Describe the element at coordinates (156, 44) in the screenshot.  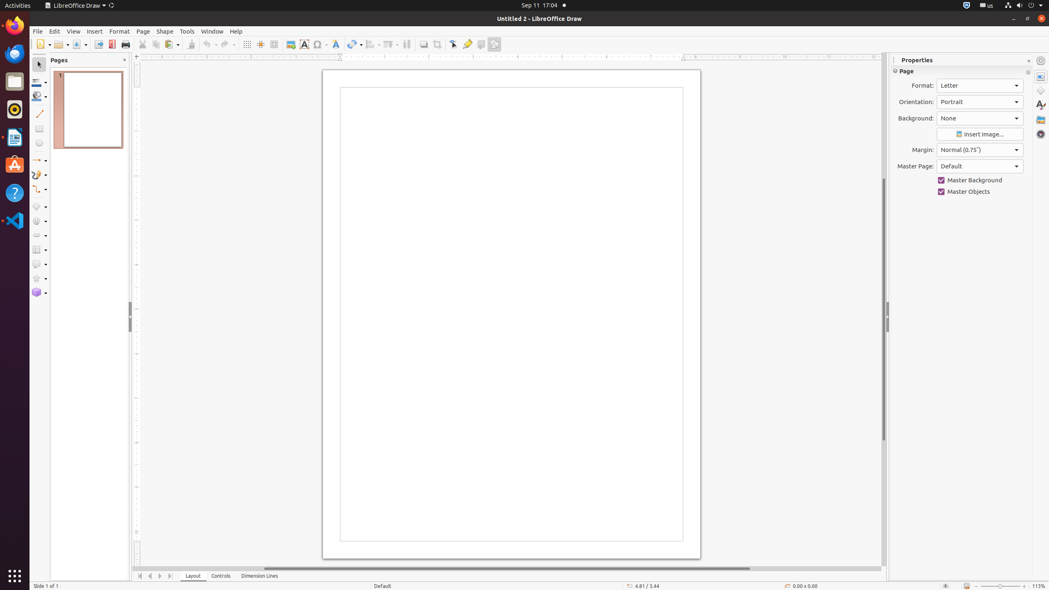
I see `Copy` at that location.